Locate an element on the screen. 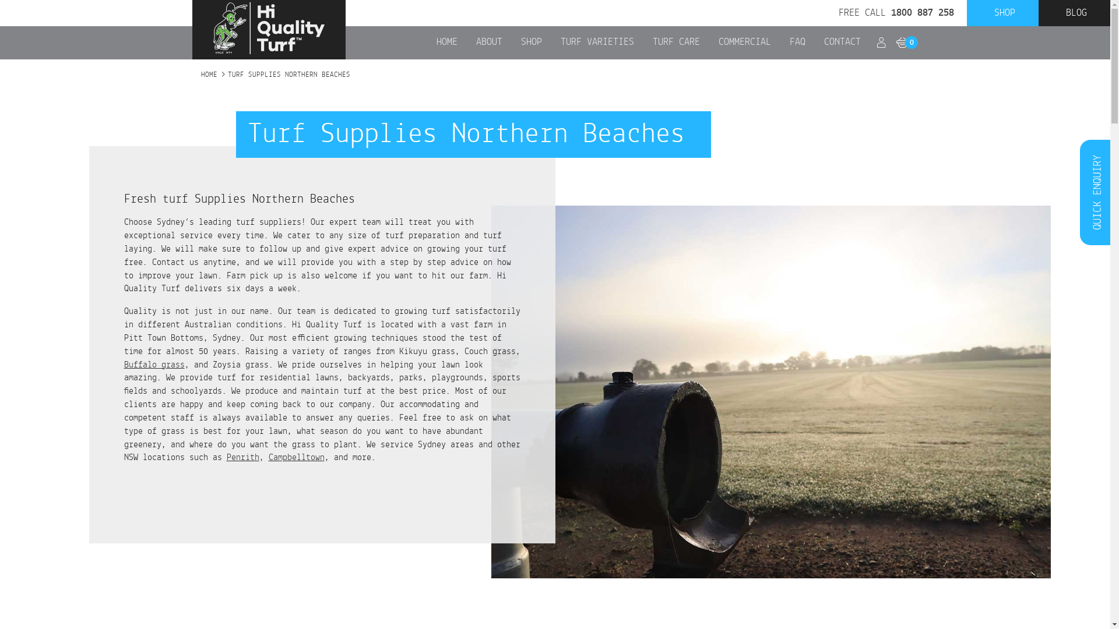 This screenshot has height=629, width=1119. FAQ is located at coordinates (797, 43).